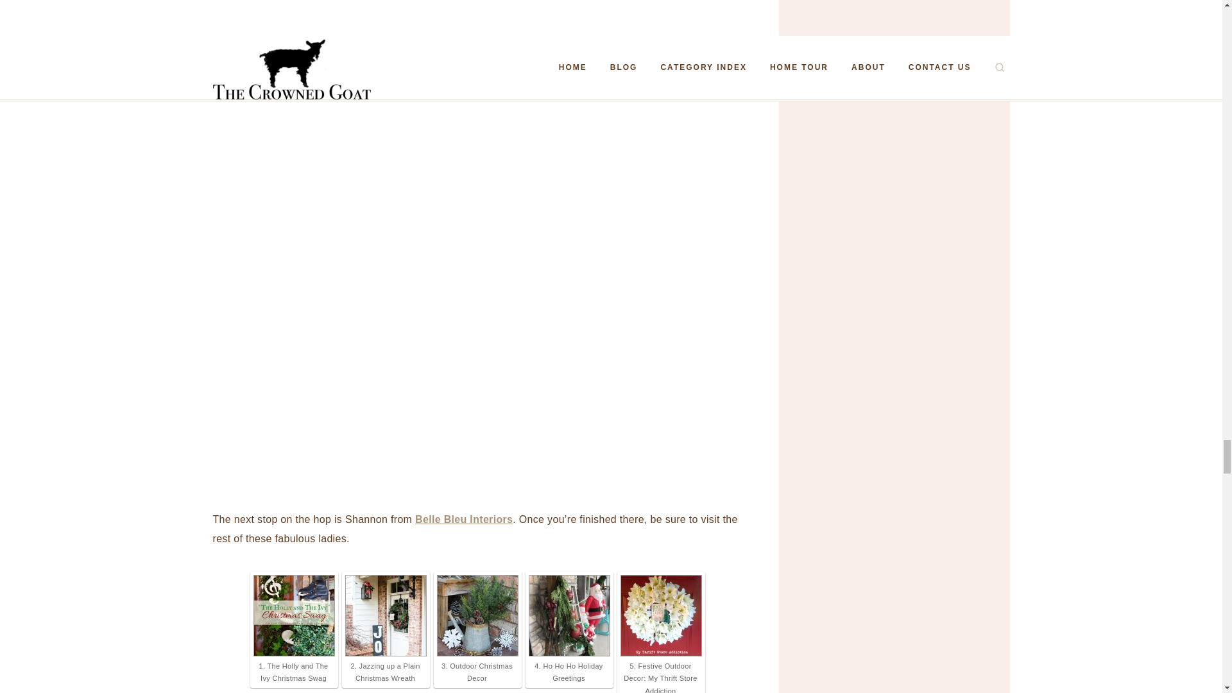 The width and height of the screenshot is (1232, 693). Describe the element at coordinates (476, 672) in the screenshot. I see `3. Outdoor Christmas Decor` at that location.